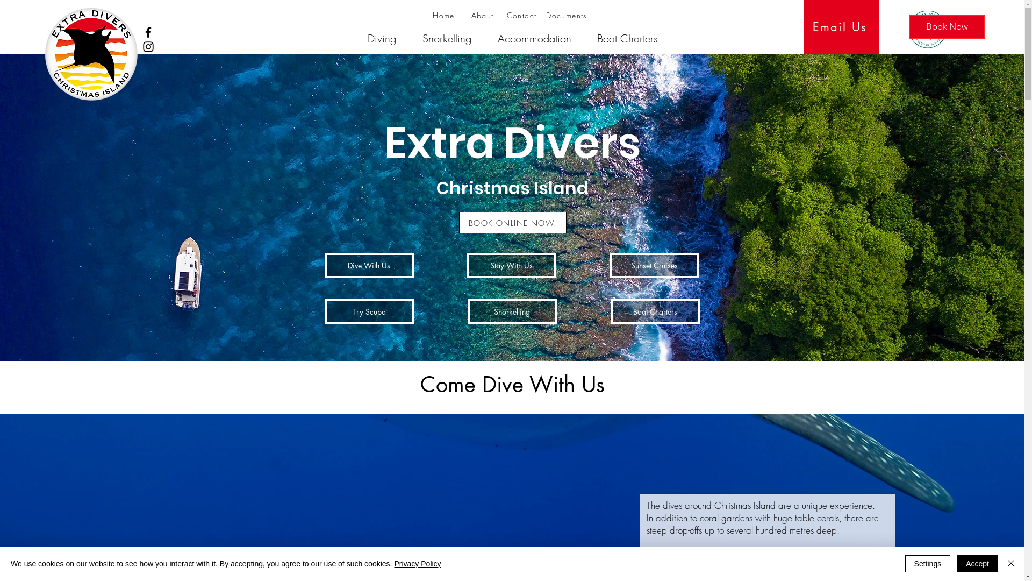  I want to click on Accept, so click(977, 564).